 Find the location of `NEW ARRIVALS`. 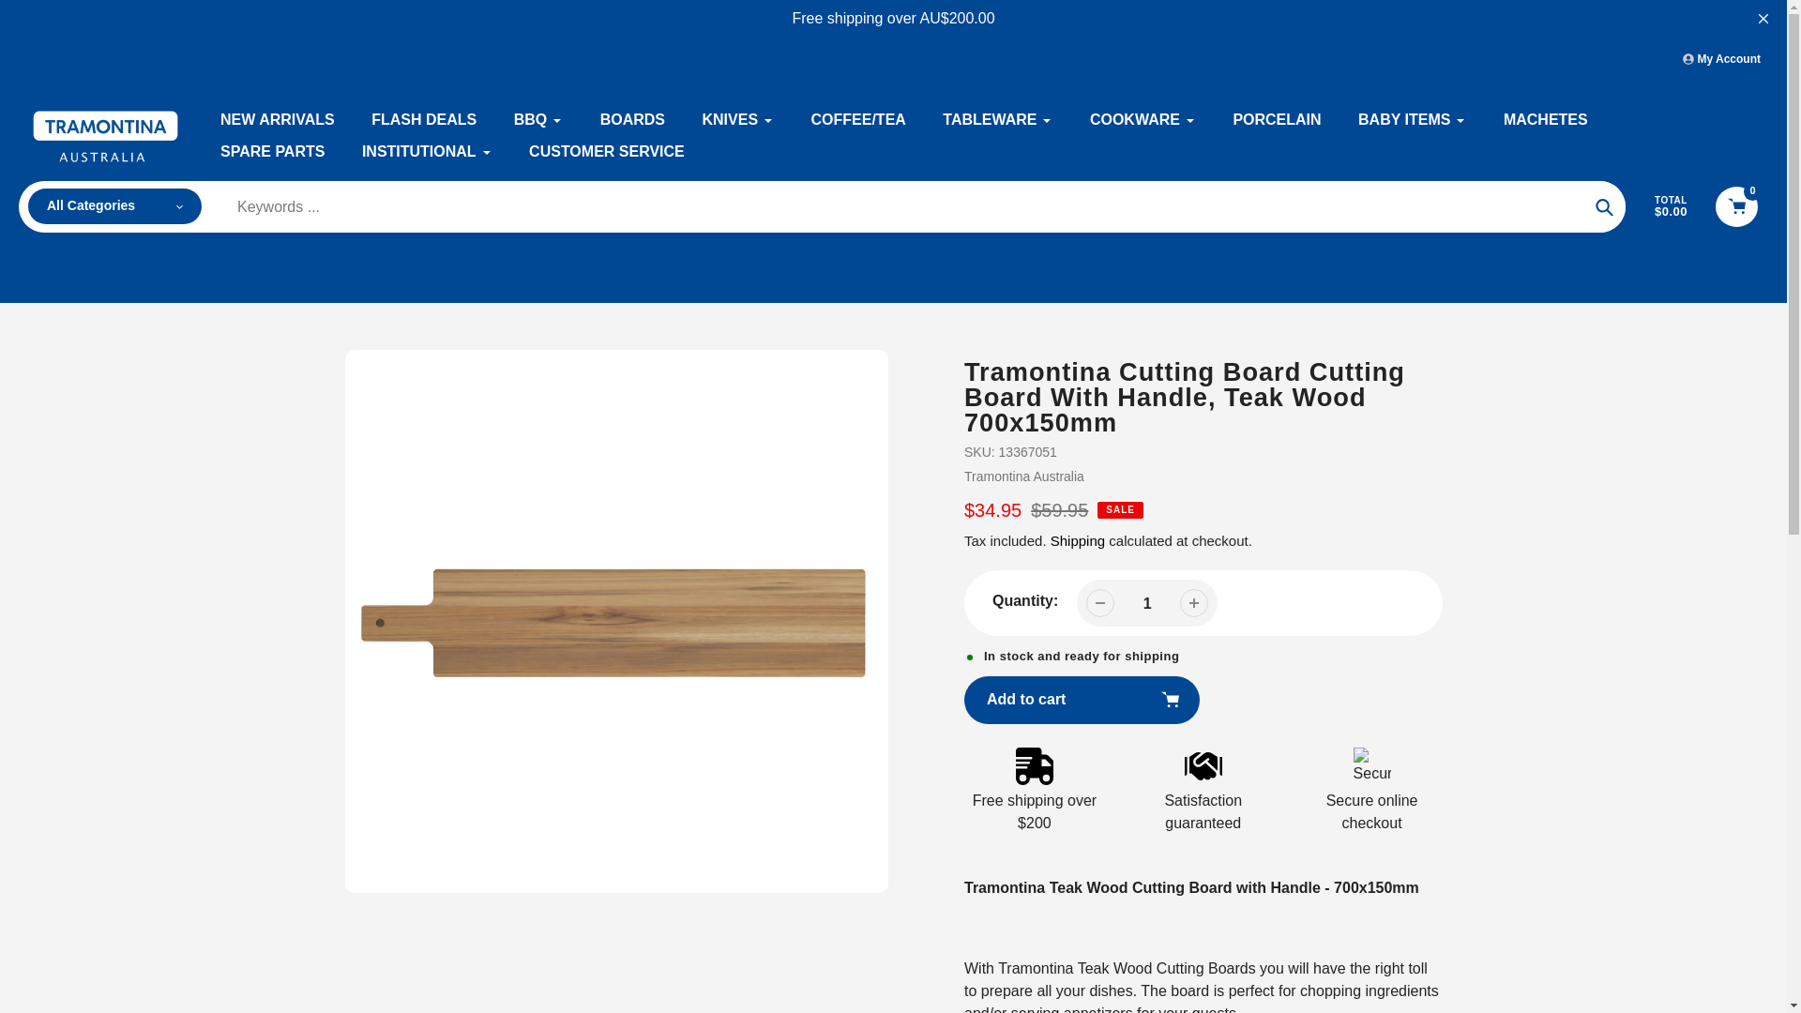

NEW ARRIVALS is located at coordinates (278, 120).